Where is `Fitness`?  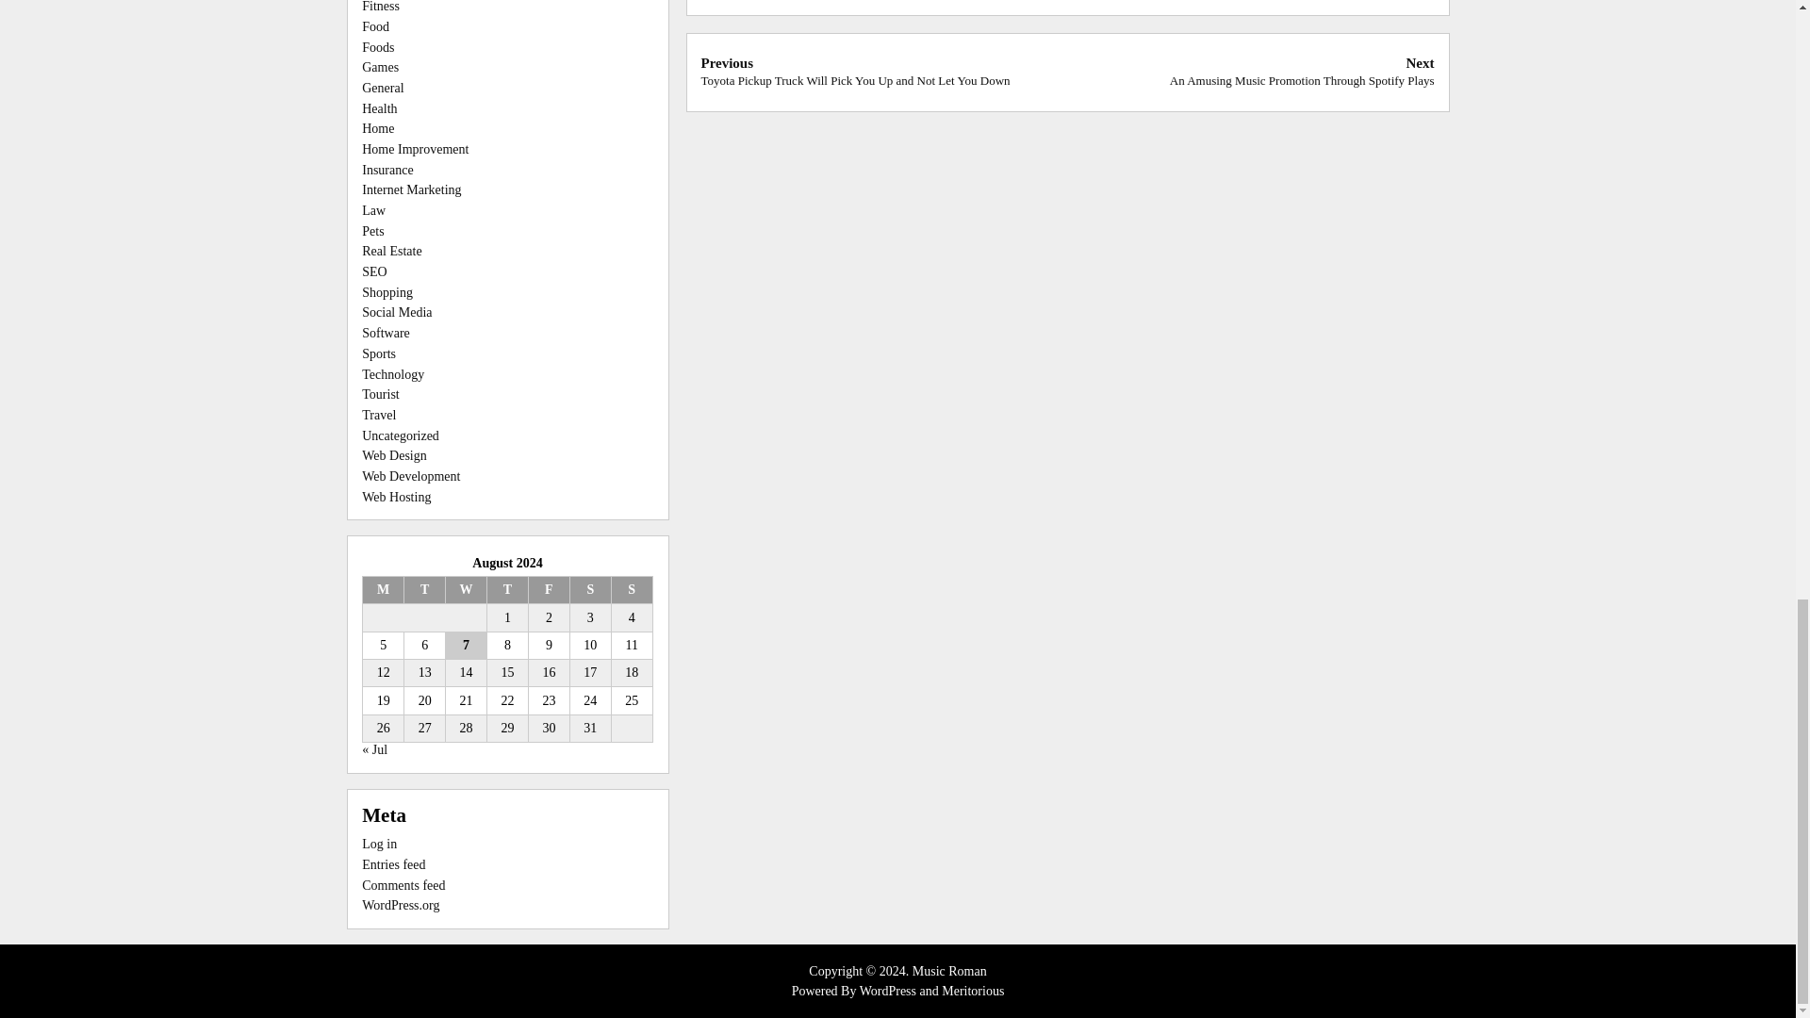 Fitness is located at coordinates (381, 7).